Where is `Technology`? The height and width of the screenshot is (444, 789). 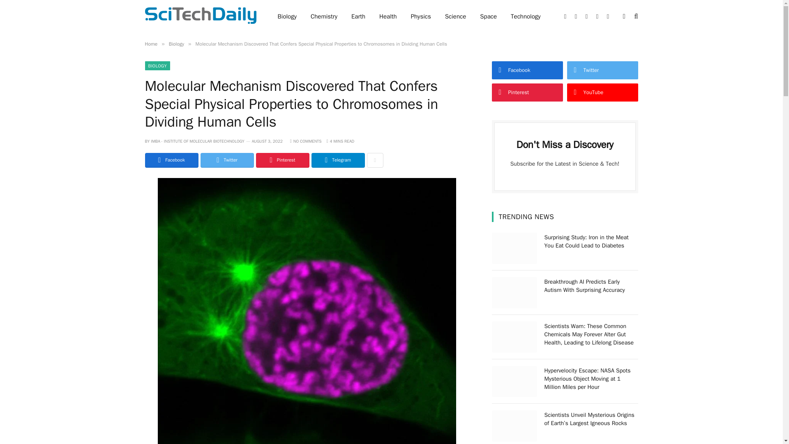 Technology is located at coordinates (526, 16).